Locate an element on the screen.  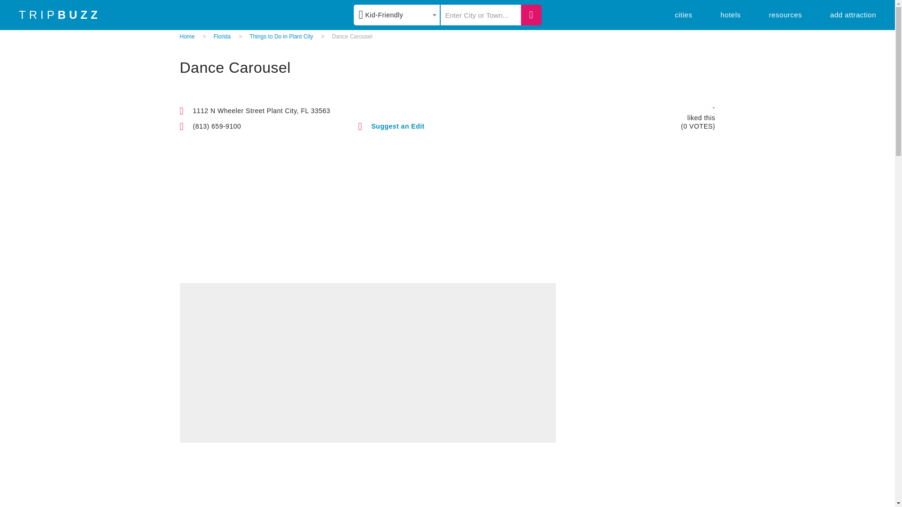
resources is located at coordinates (785, 14).